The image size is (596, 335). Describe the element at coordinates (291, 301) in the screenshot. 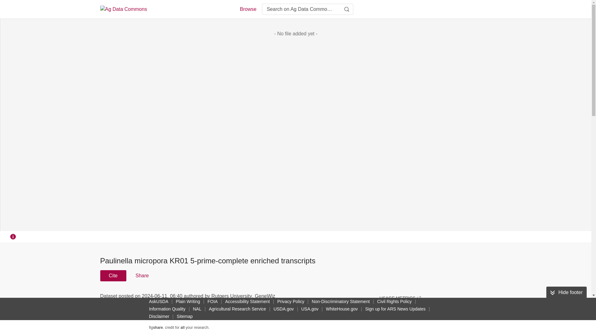

I see `Privacy Policy` at that location.